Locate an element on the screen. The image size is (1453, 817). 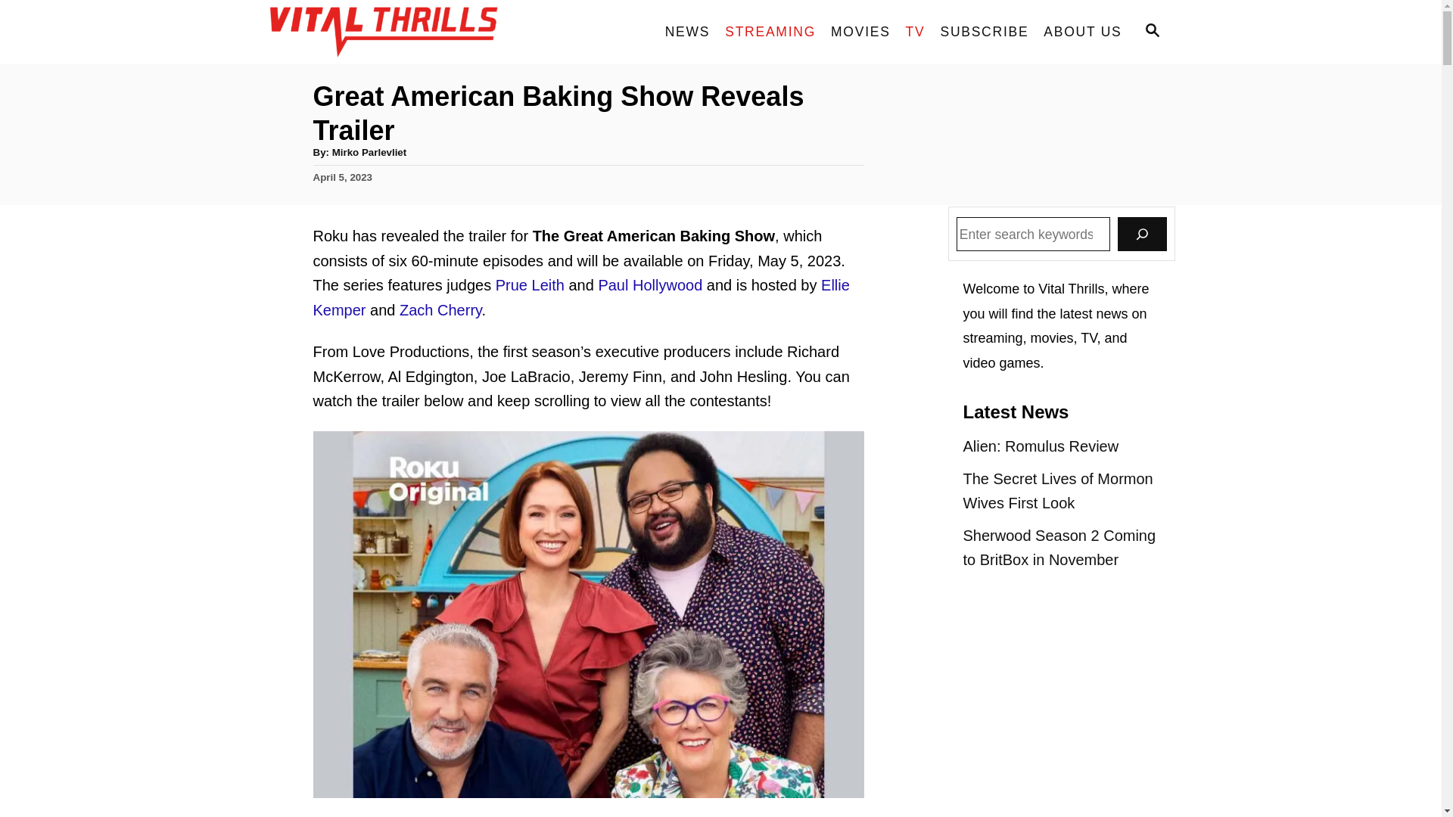
Mirko Parlevliet is located at coordinates (369, 153).